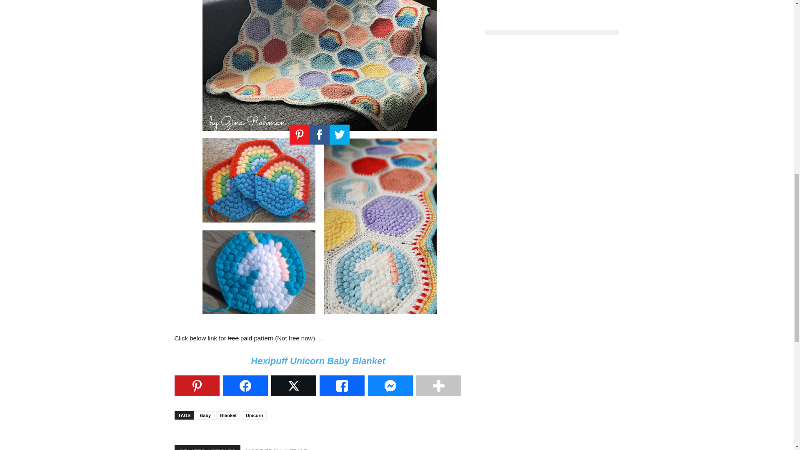  What do you see at coordinates (293, 386) in the screenshot?
I see `Share on Twitter` at bounding box center [293, 386].